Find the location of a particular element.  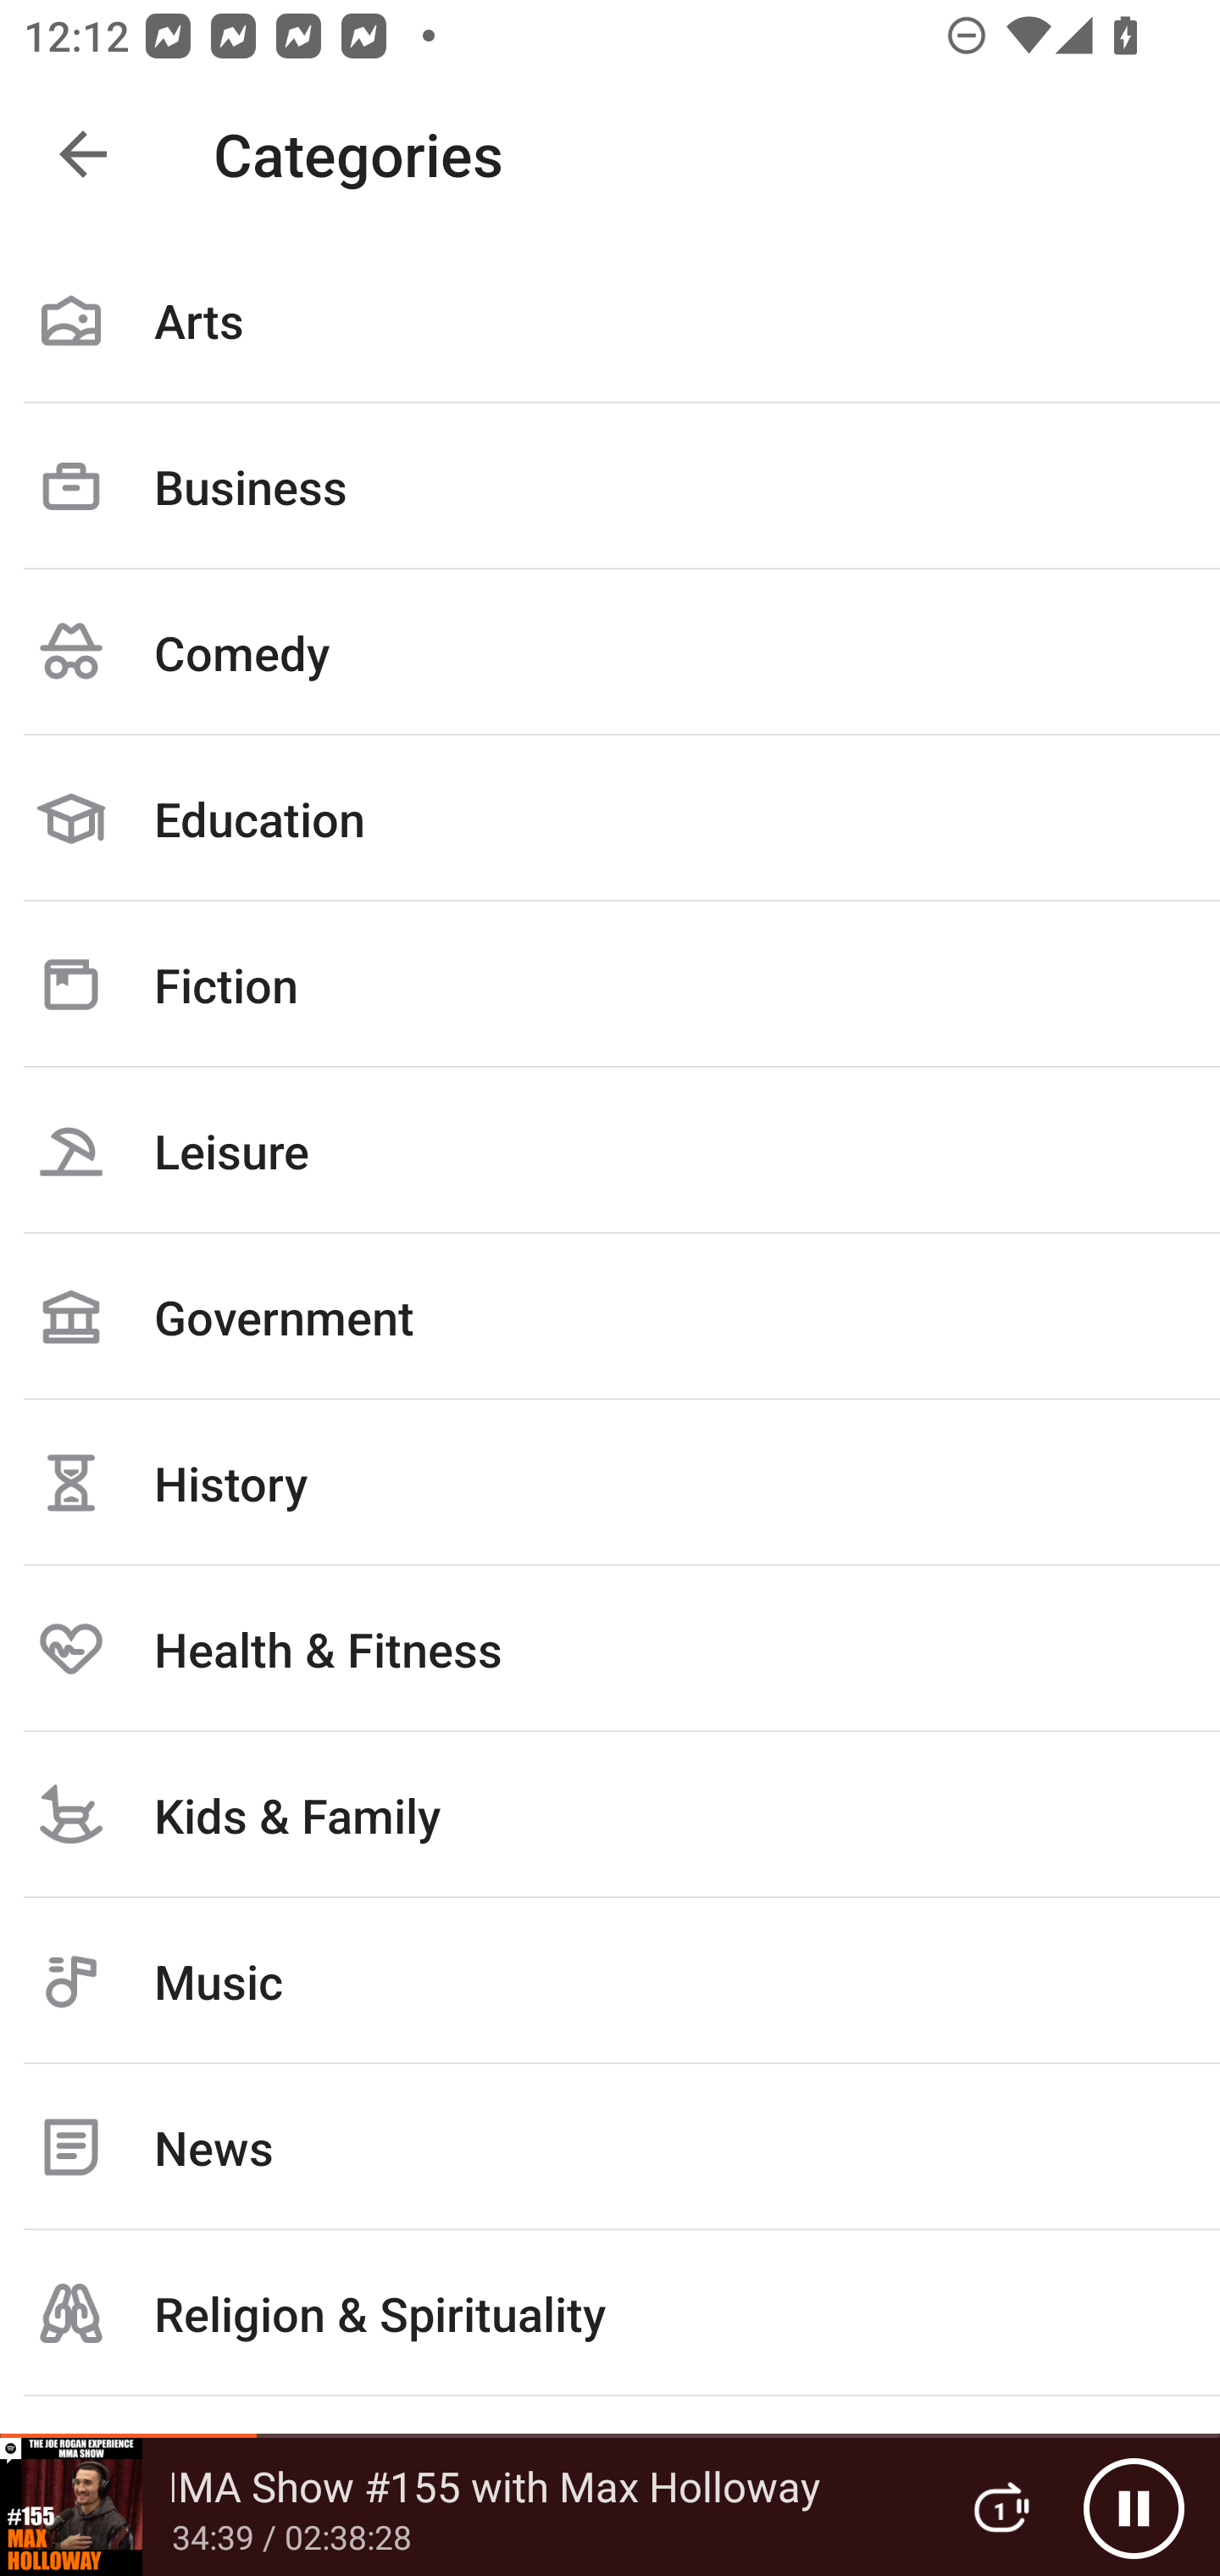

Pause is located at coordinates (1134, 2507).